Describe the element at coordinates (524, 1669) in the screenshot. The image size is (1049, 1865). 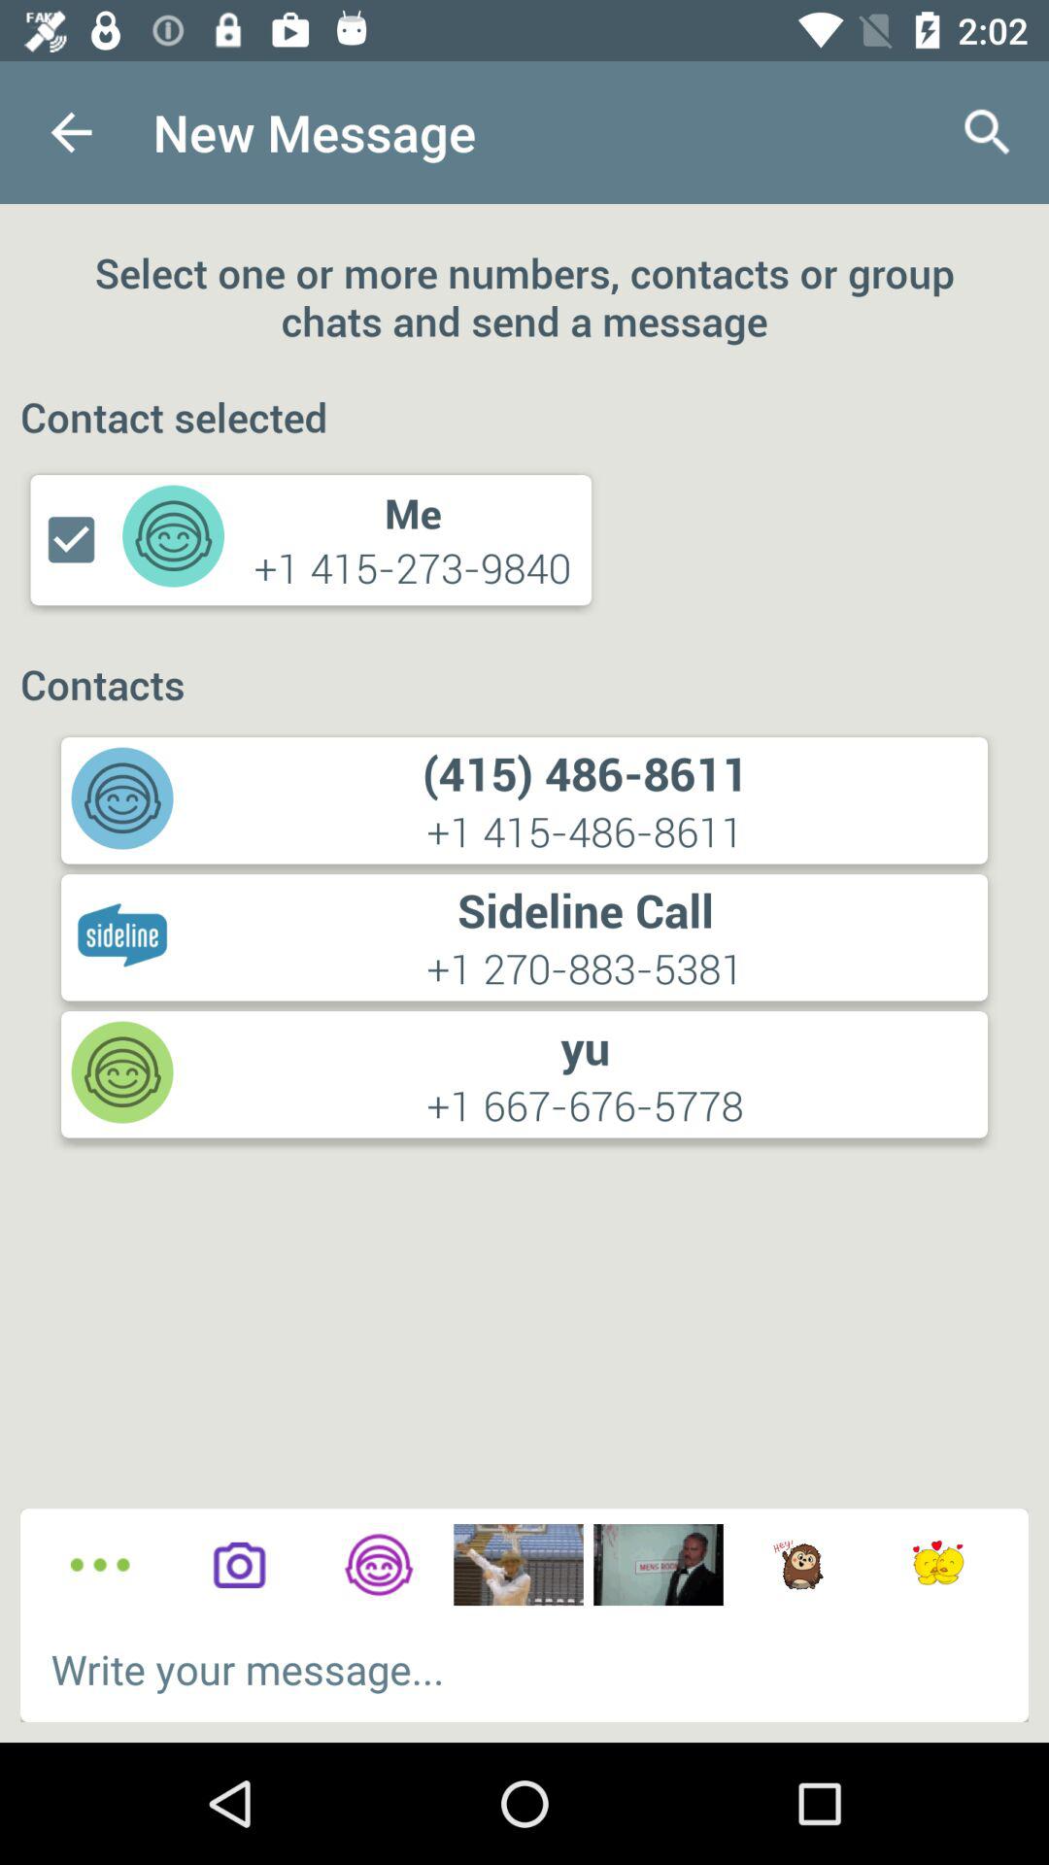
I see `select the text box which says write your message` at that location.